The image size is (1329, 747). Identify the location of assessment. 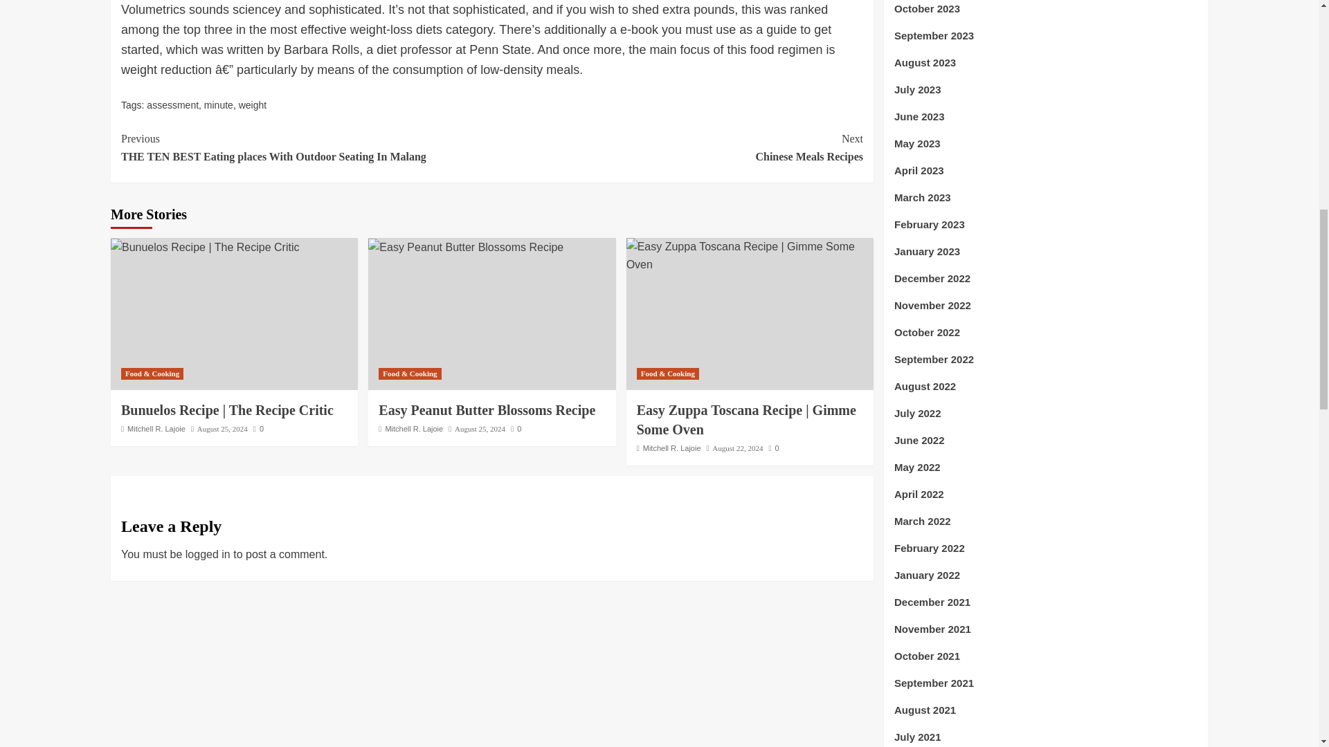
(172, 104).